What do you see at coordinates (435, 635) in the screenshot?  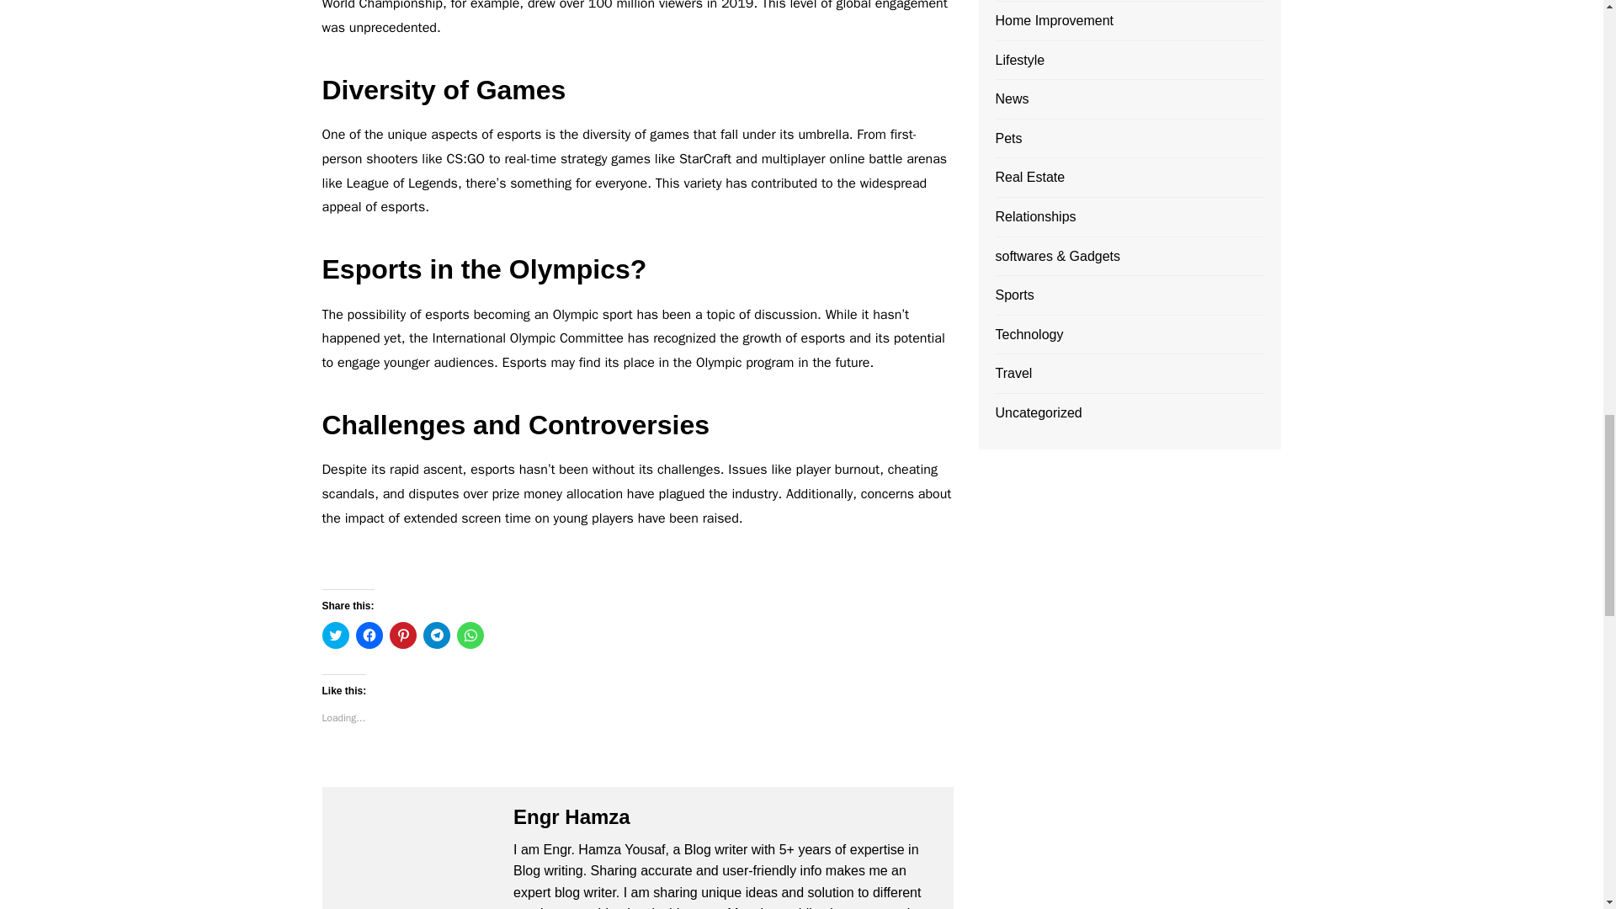 I see `Click to share on Telegram` at bounding box center [435, 635].